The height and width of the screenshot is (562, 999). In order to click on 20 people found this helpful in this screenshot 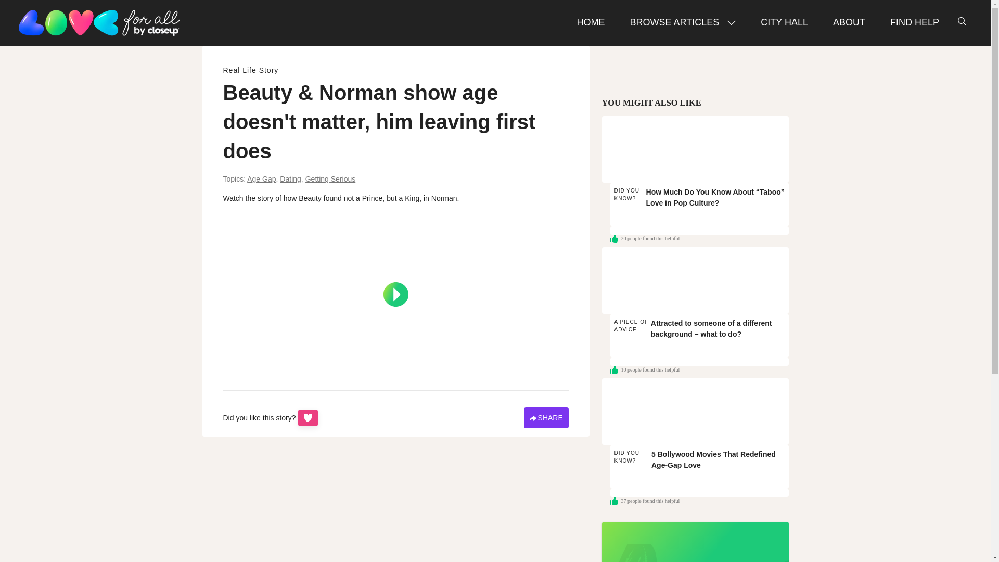, I will do `click(591, 22)`.